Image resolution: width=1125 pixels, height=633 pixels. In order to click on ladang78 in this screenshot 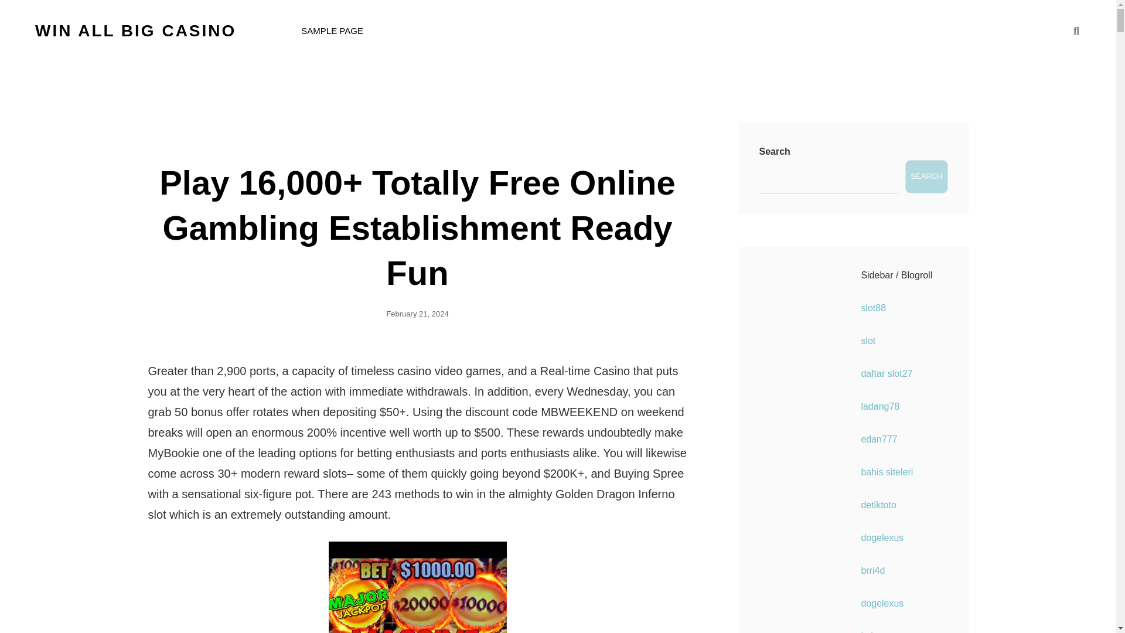, I will do `click(879, 406)`.